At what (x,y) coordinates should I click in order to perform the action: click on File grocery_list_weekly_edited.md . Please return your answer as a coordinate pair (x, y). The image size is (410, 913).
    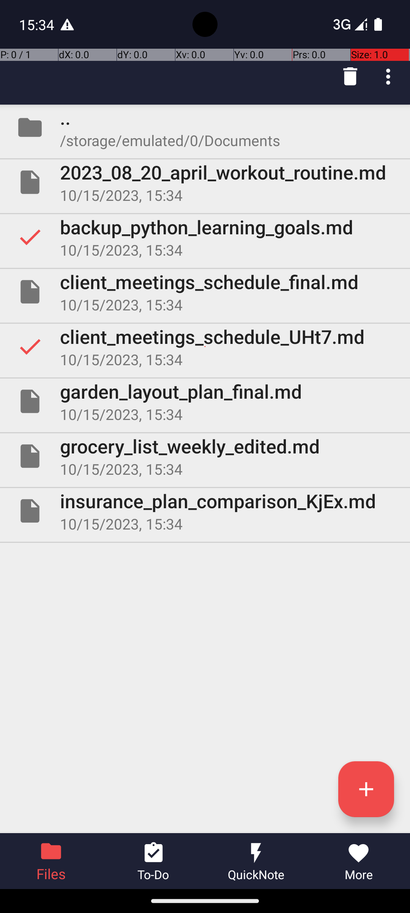
    Looking at the image, I should click on (205, 456).